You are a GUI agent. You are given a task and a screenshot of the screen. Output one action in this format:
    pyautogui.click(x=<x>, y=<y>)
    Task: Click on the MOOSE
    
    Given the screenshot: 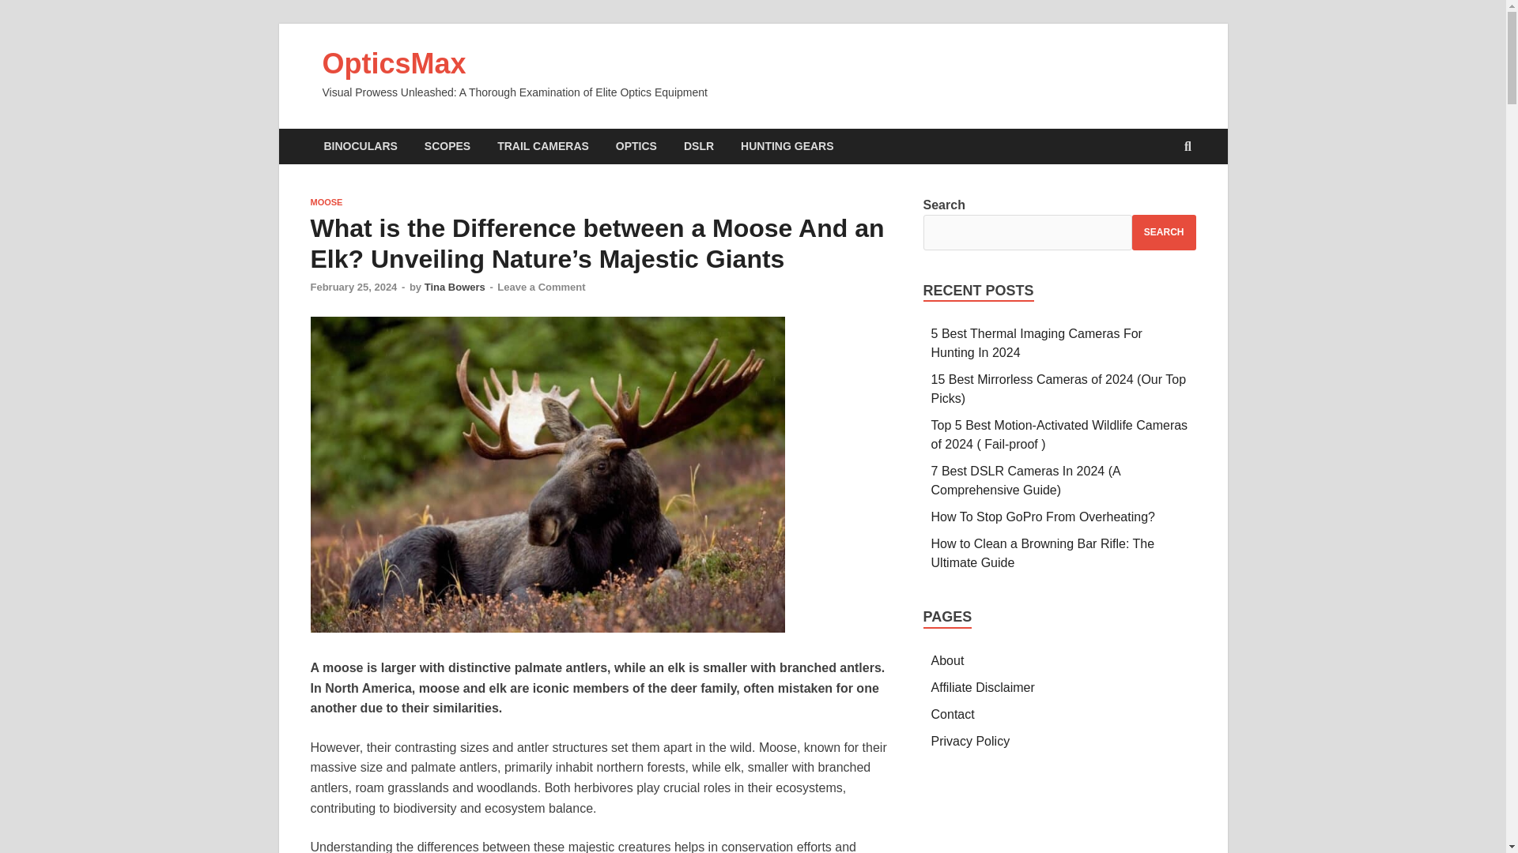 What is the action you would take?
    pyautogui.click(x=326, y=202)
    